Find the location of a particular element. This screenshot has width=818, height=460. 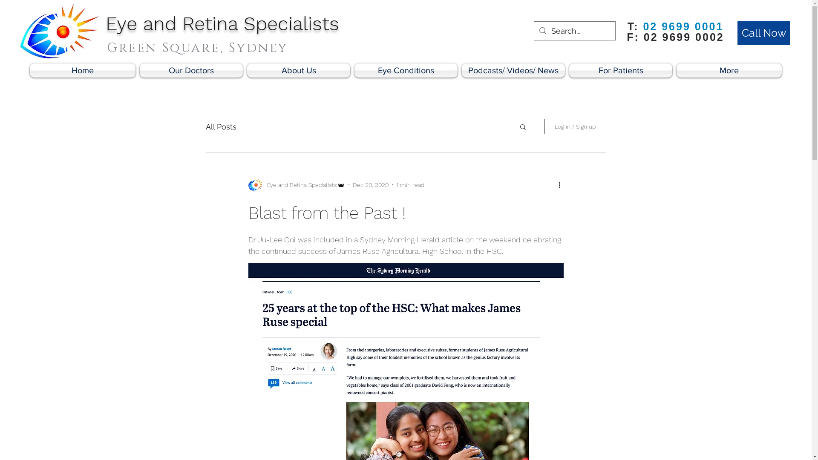

Eye Conditions is located at coordinates (406, 71).